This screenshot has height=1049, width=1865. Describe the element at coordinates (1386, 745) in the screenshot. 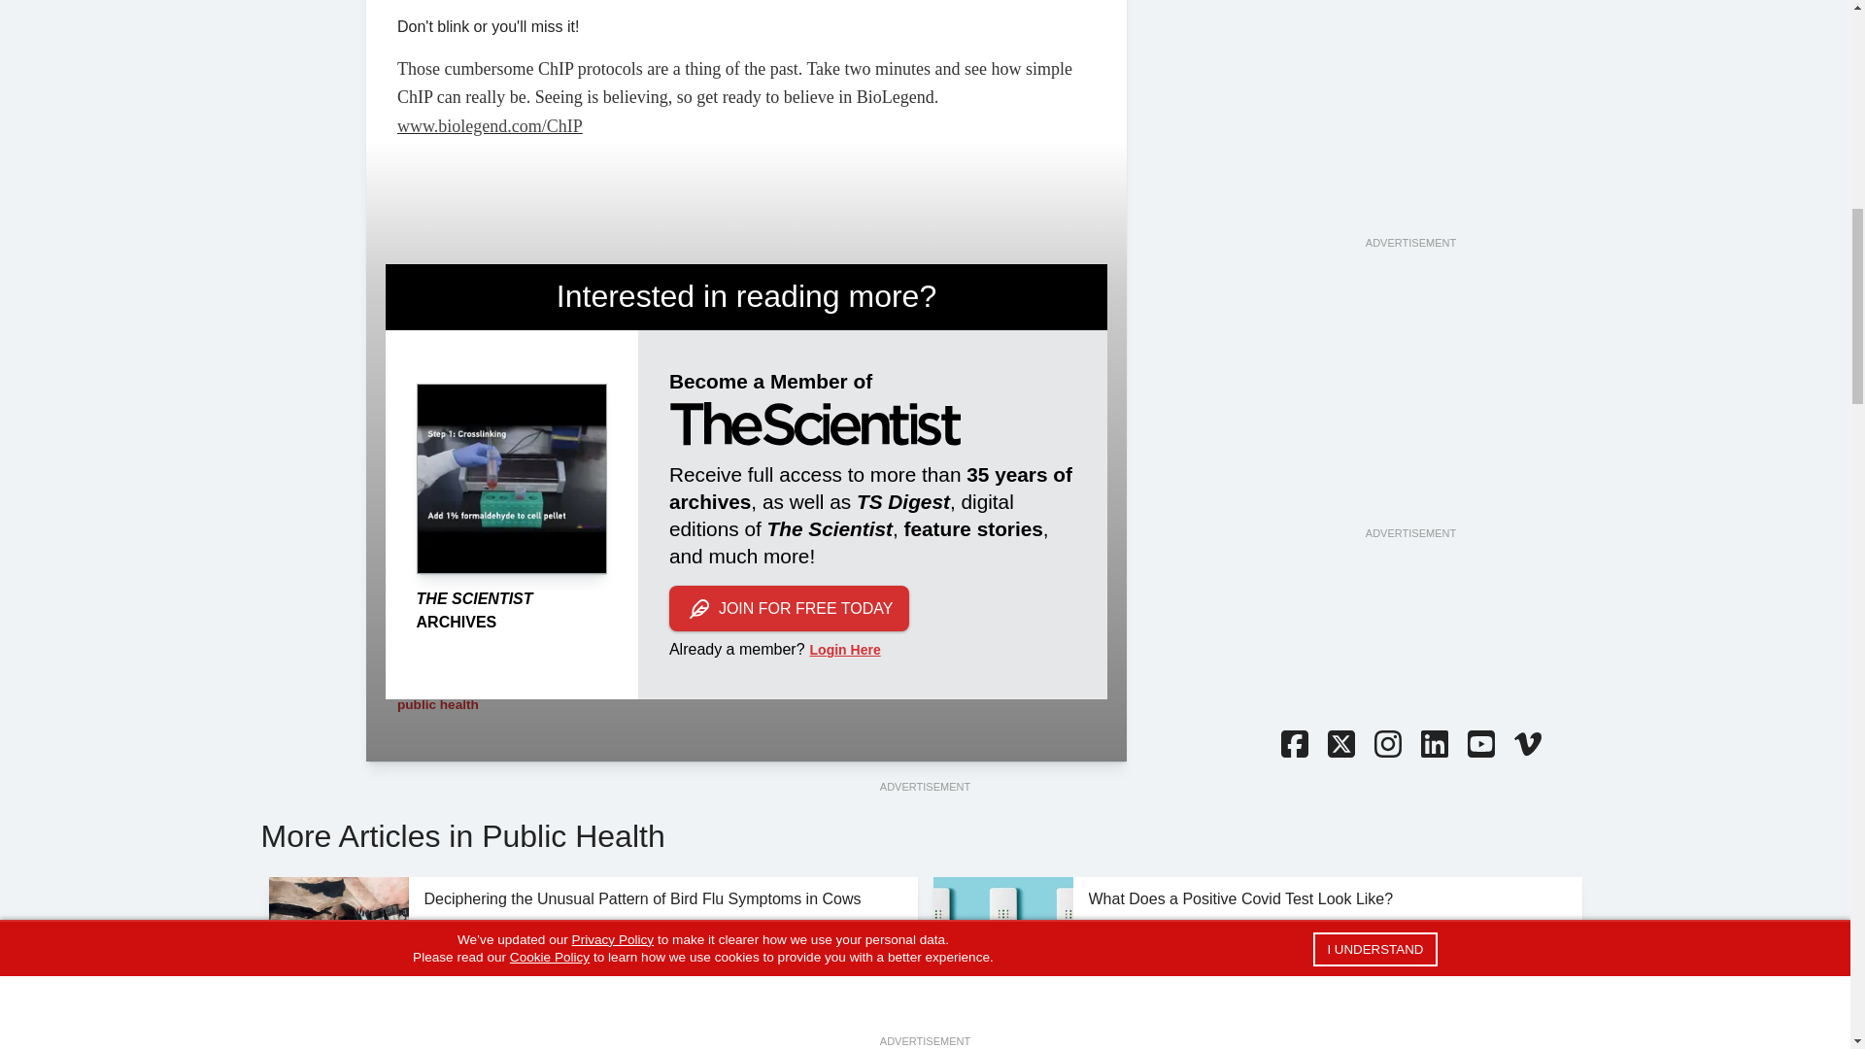

I see `Instagram` at that location.